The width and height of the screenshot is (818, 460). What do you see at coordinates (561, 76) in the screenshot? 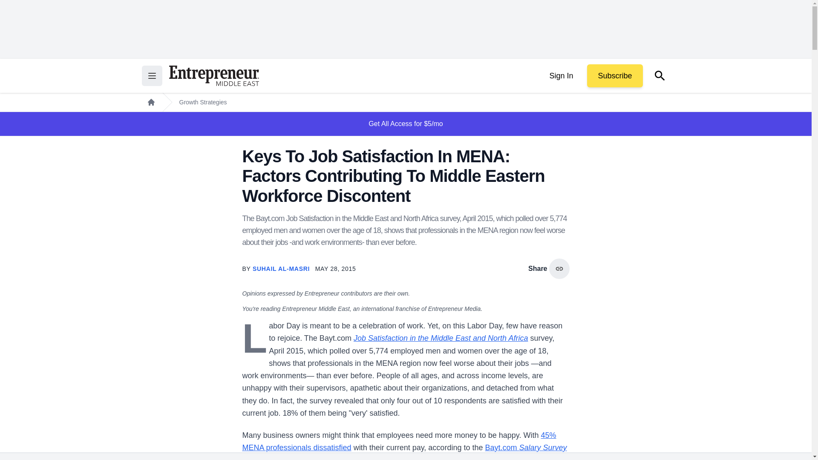
I see `Sign In` at bounding box center [561, 76].